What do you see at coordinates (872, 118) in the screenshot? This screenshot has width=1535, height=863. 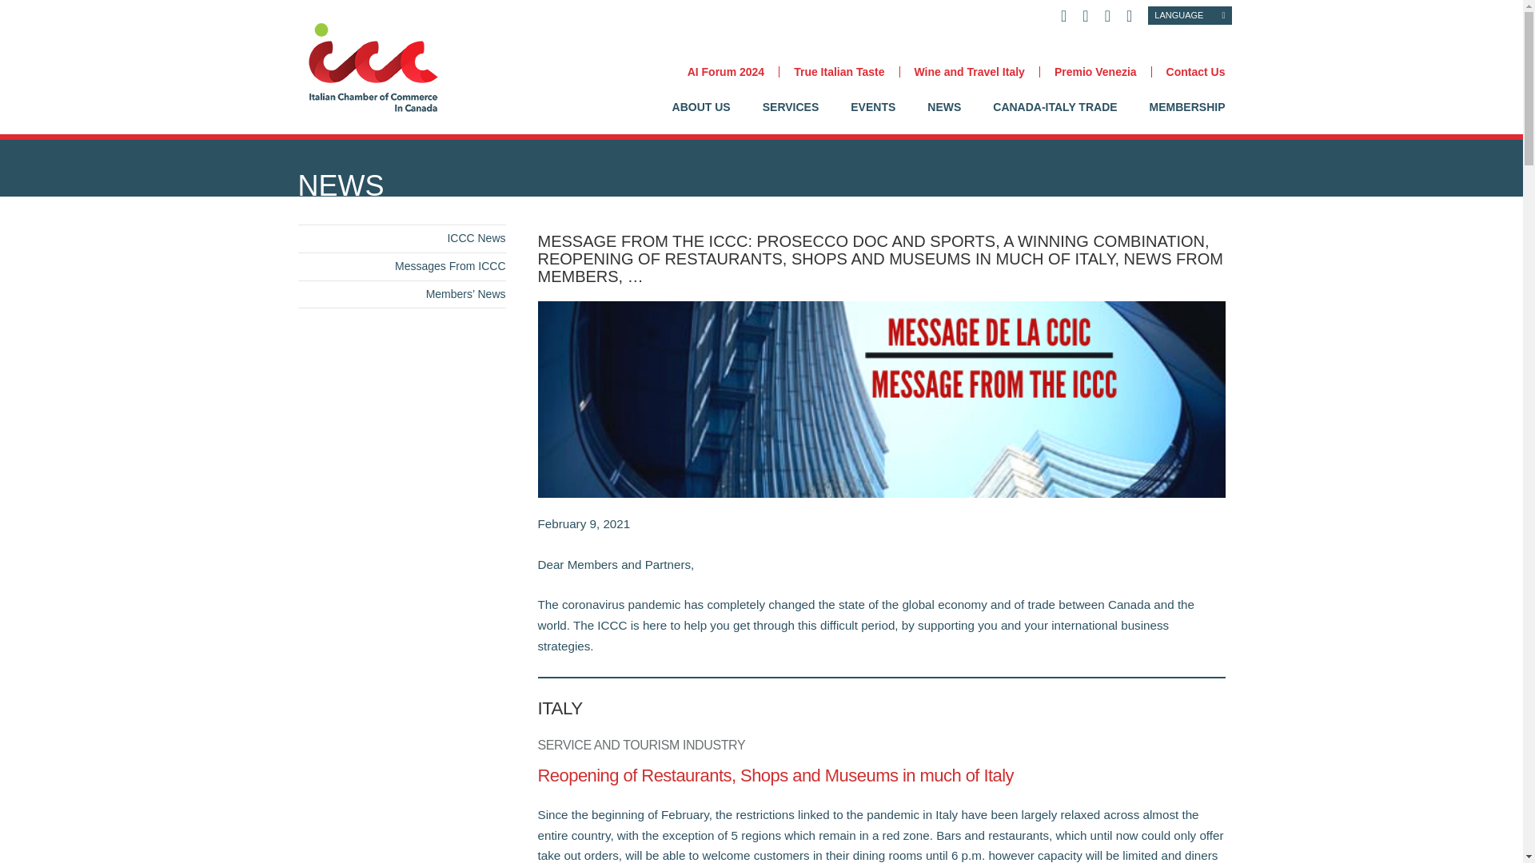 I see `EVENTS` at bounding box center [872, 118].